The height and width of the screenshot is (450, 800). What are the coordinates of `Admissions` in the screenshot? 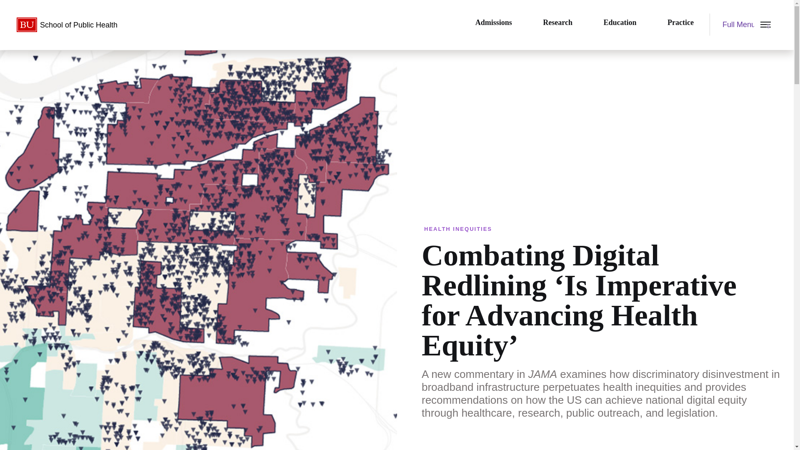 It's located at (494, 22).